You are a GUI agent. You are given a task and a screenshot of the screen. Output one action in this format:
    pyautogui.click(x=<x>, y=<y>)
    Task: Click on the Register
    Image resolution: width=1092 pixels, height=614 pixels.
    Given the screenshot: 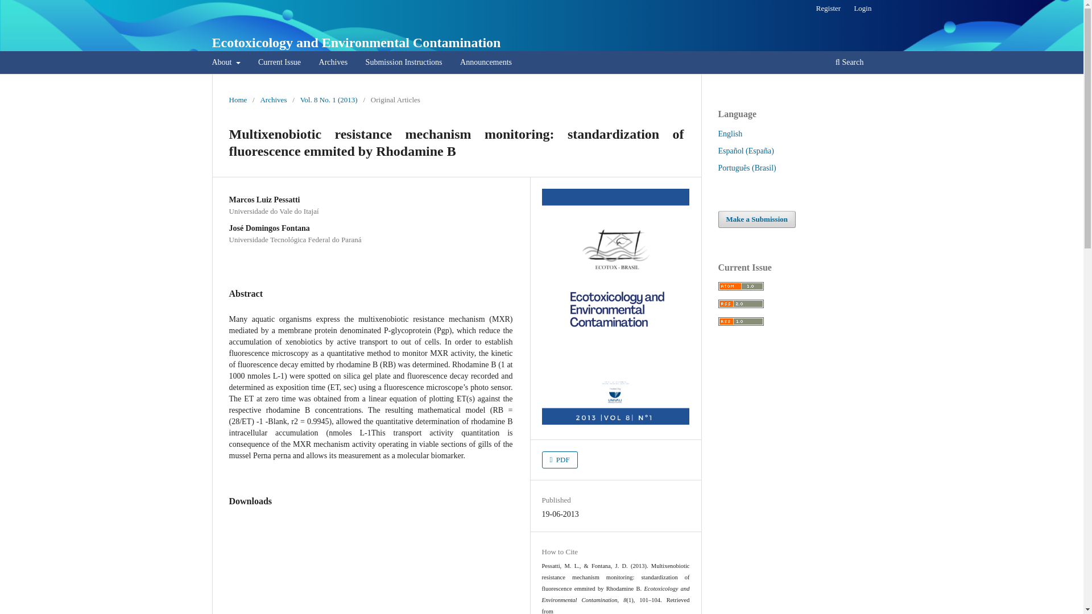 What is the action you would take?
    pyautogui.click(x=828, y=9)
    